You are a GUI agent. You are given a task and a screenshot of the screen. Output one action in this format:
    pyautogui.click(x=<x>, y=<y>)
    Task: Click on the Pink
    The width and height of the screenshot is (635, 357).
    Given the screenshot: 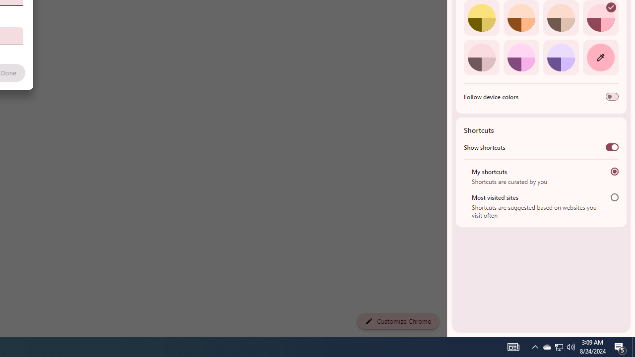 What is the action you would take?
    pyautogui.click(x=481, y=57)
    